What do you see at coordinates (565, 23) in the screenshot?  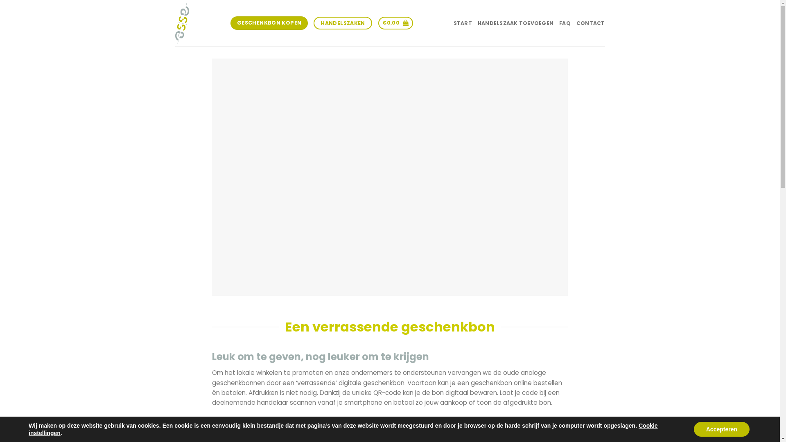 I see `FAQ` at bounding box center [565, 23].